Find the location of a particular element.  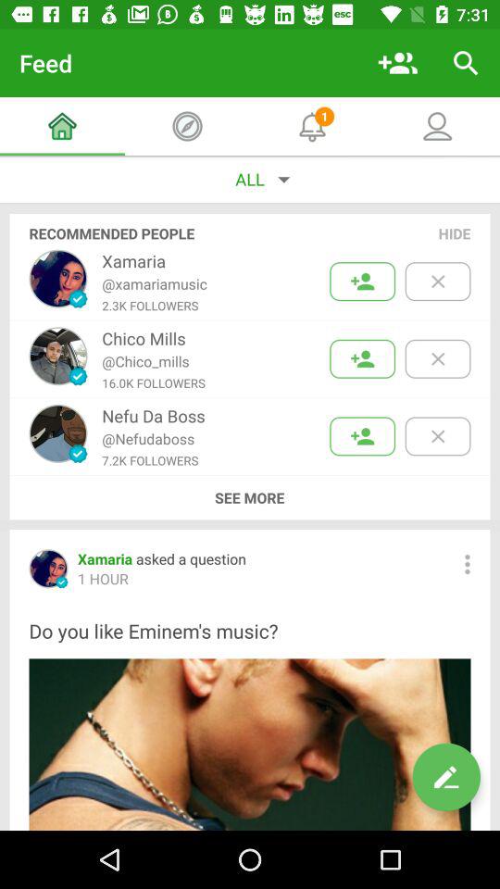

choose the icon next to the 7.2k followers item is located at coordinates (249, 497).